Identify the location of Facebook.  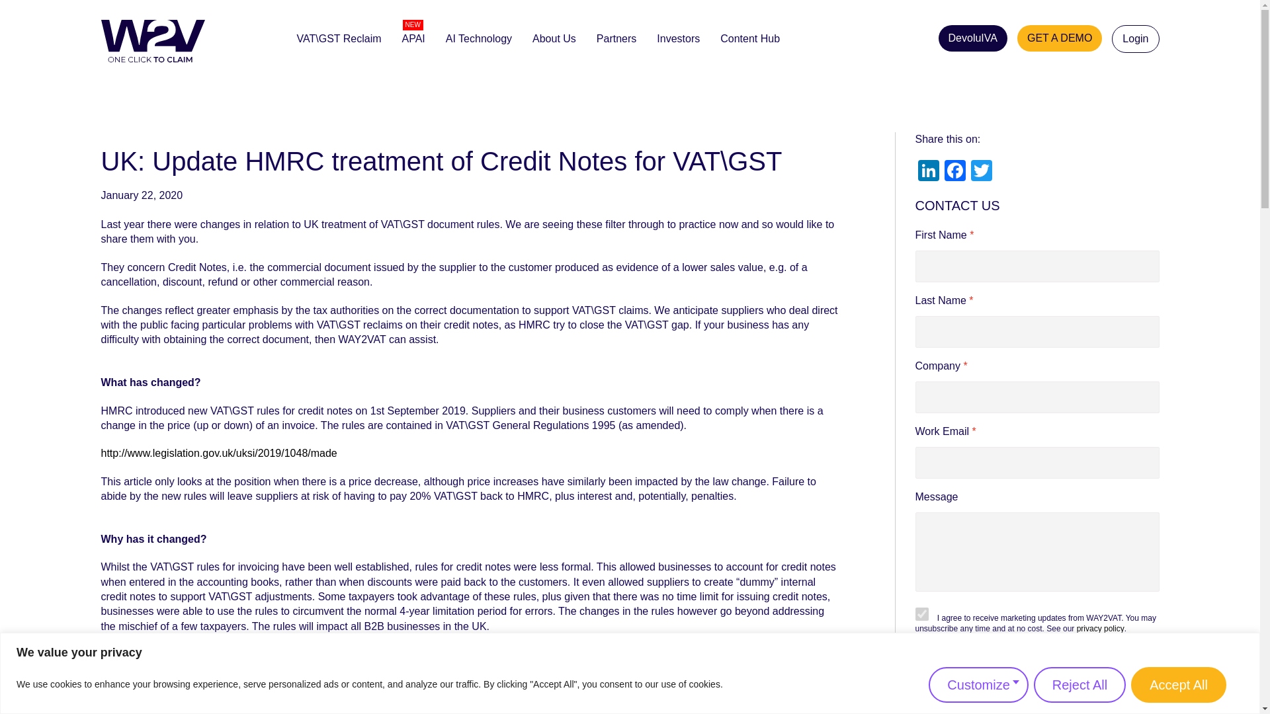
(955, 172).